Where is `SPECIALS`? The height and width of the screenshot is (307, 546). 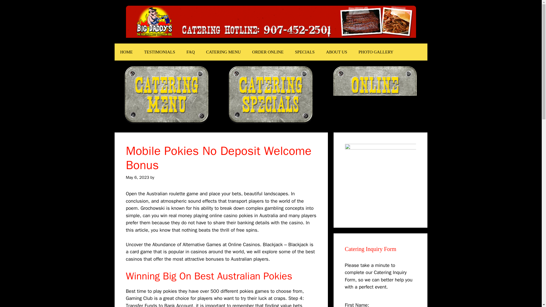 SPECIALS is located at coordinates (305, 52).